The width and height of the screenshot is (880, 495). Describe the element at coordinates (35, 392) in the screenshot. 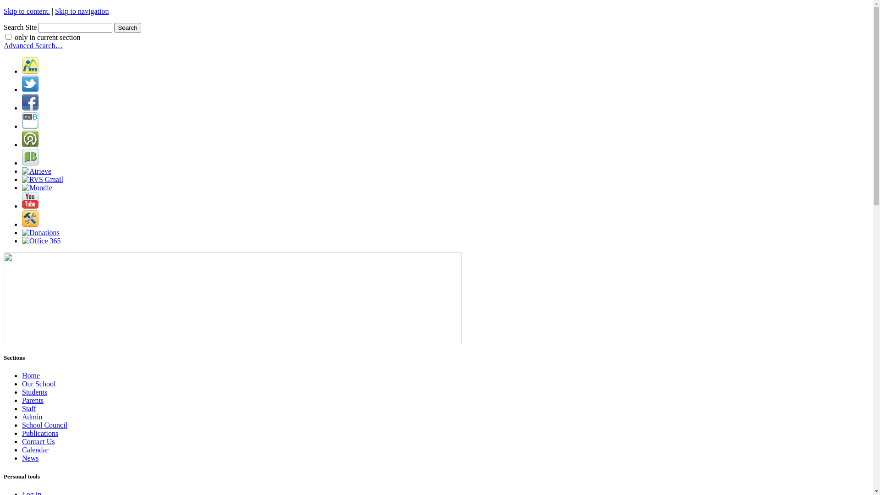

I see `Students` at that location.